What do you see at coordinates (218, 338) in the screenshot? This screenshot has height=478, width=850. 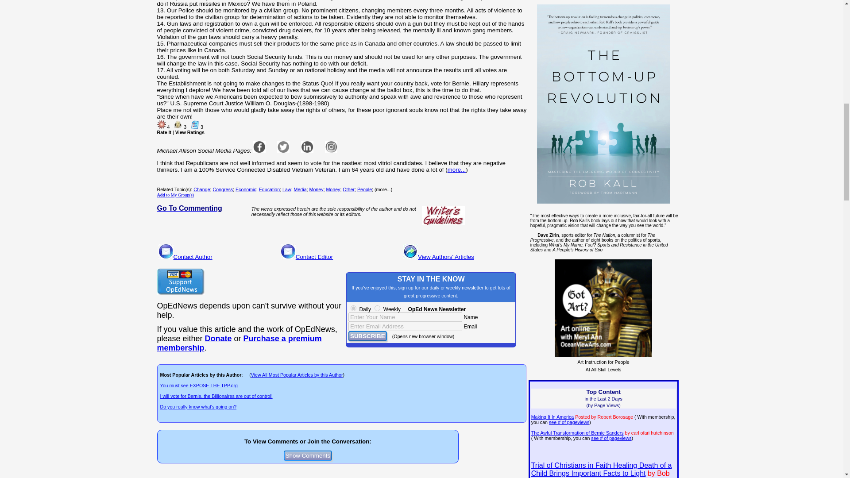 I see `--` at bounding box center [218, 338].